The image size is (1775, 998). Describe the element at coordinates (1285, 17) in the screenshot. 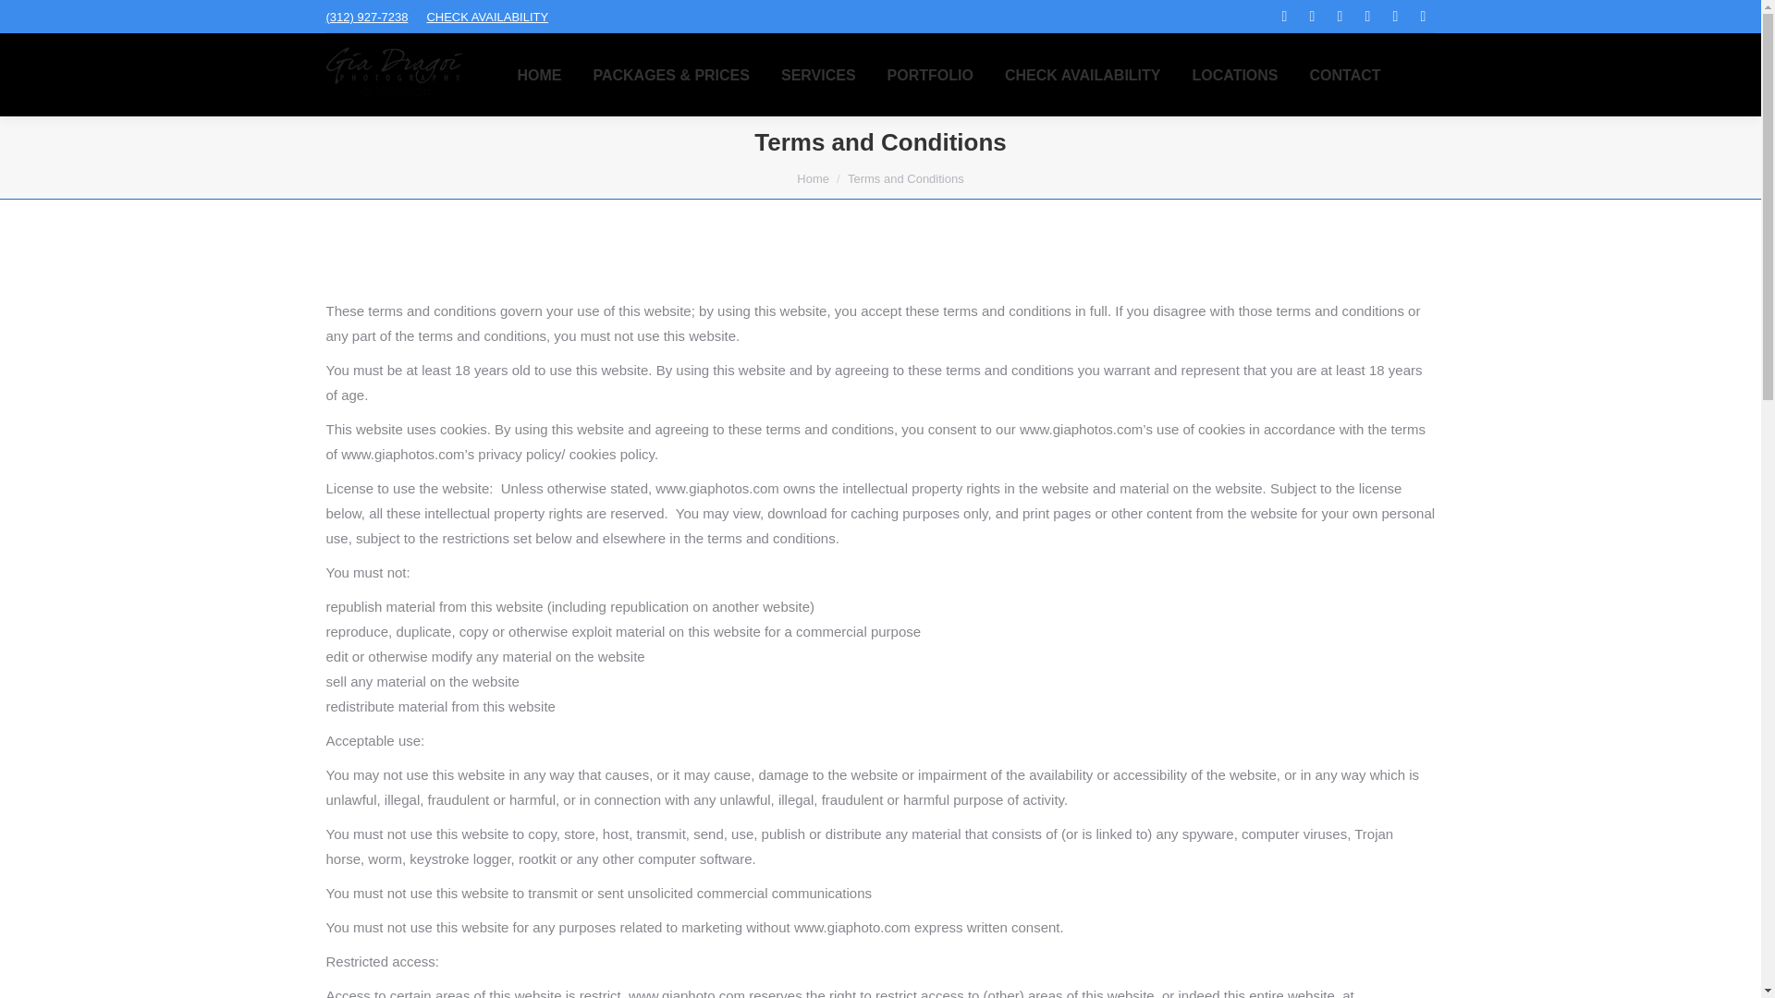

I see `Facebook page opens in new window` at that location.